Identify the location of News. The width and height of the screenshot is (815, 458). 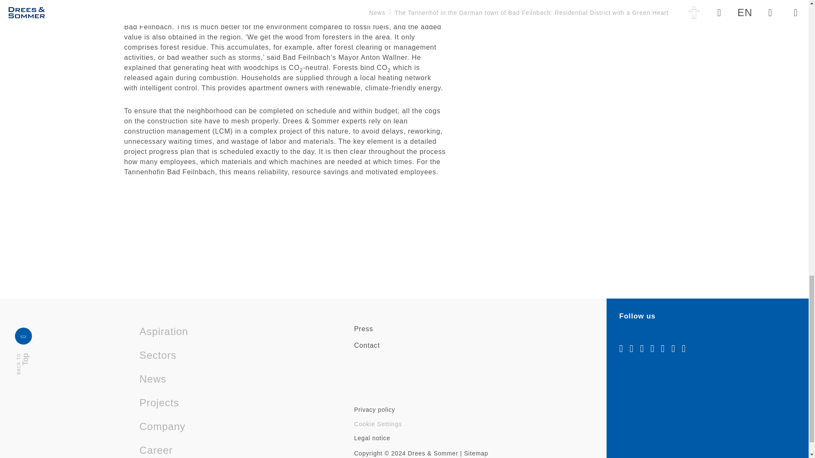
(38, 336).